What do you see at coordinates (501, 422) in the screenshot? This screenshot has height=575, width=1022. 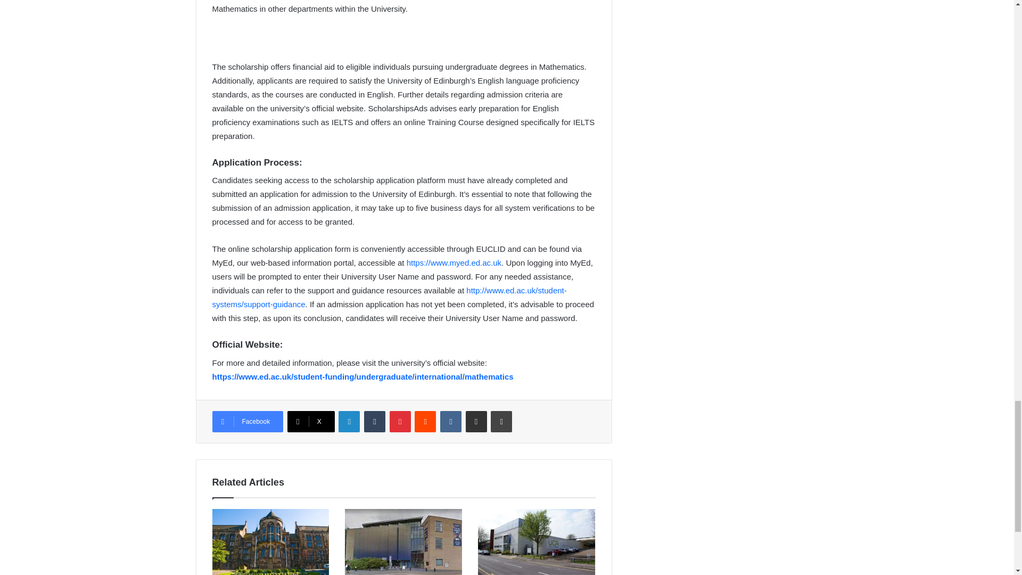 I see `Print` at bounding box center [501, 422].